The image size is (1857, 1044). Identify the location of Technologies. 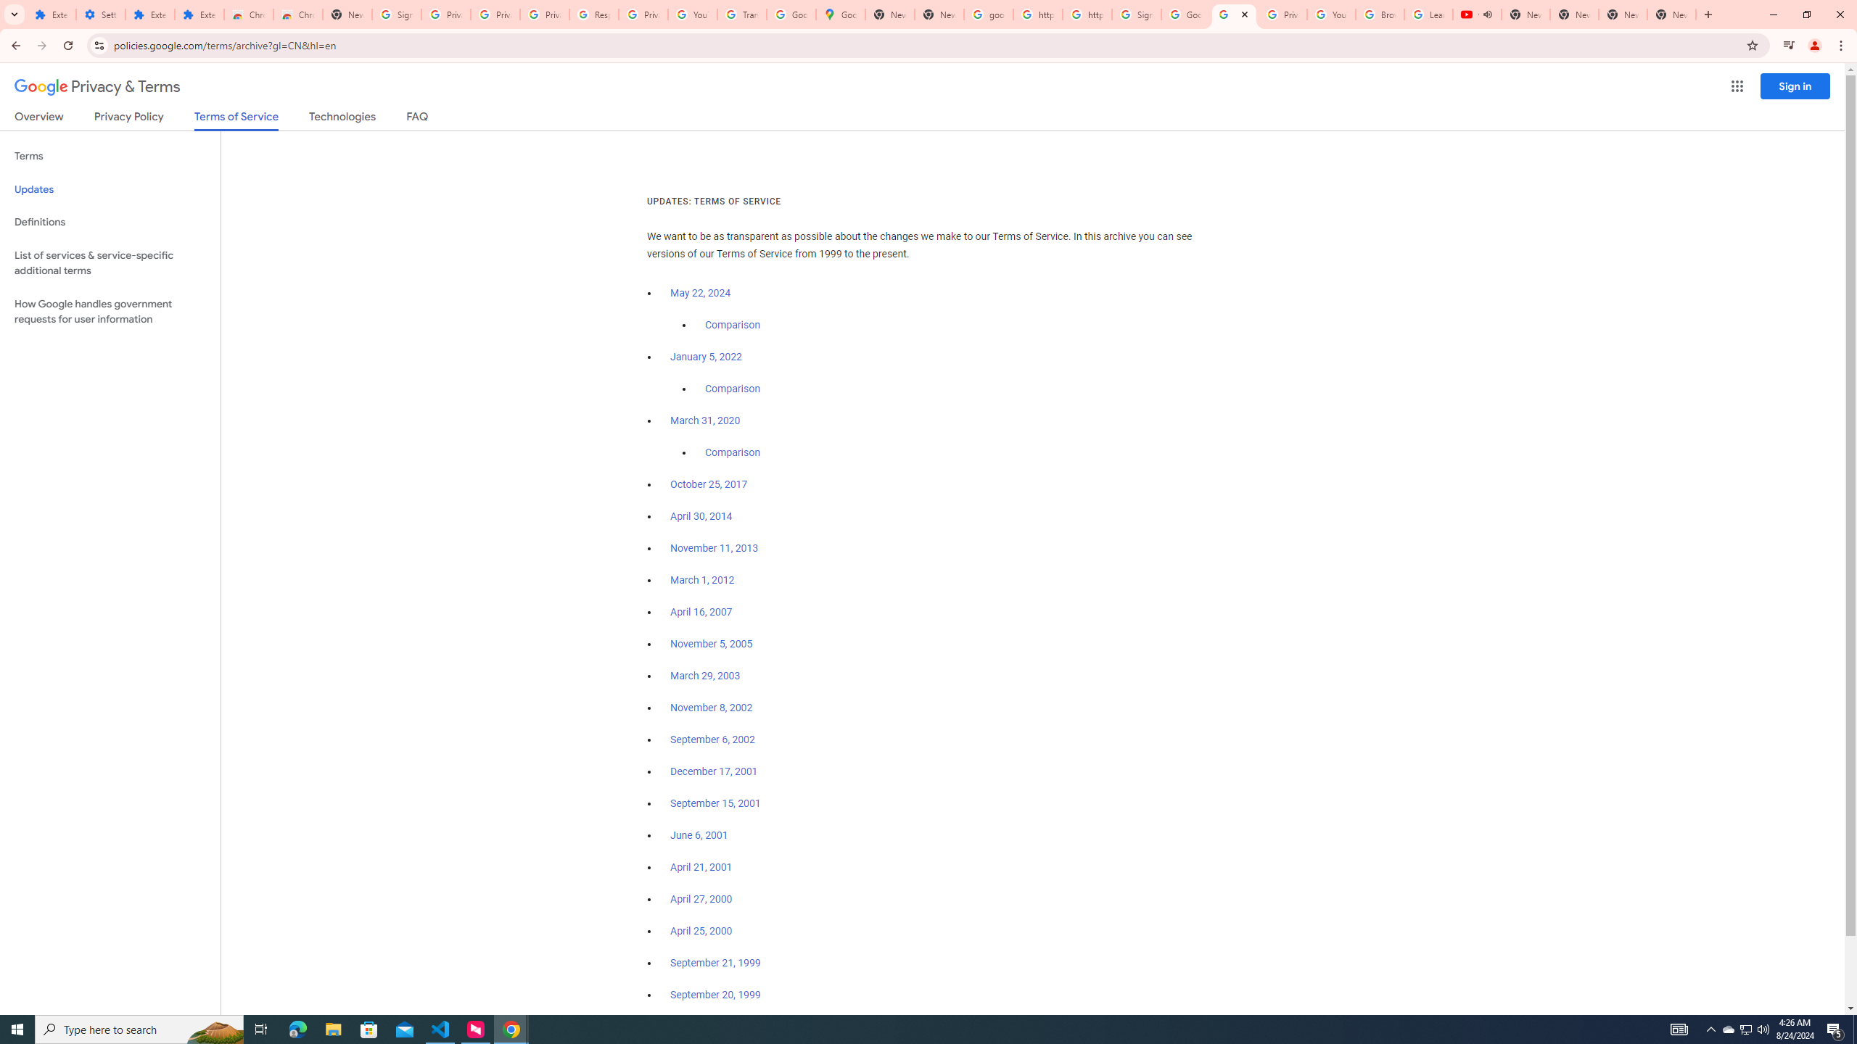
(342, 119).